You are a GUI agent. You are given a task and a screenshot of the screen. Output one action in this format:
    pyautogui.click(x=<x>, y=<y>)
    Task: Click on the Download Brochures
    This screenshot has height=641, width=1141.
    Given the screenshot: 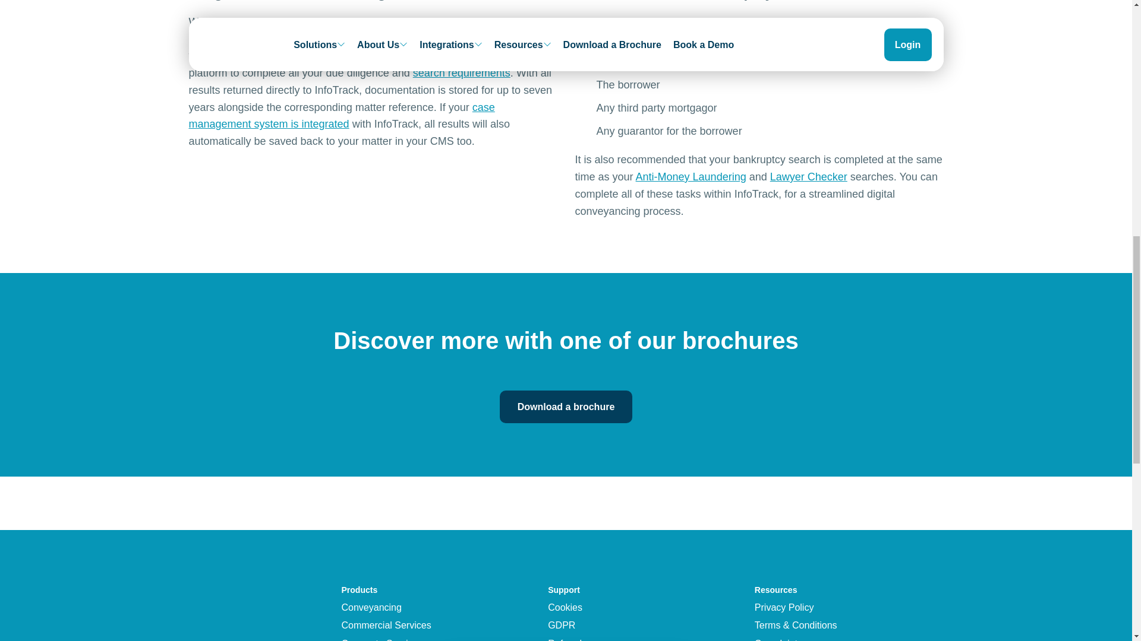 What is the action you would take?
    pyautogui.click(x=622, y=40)
    